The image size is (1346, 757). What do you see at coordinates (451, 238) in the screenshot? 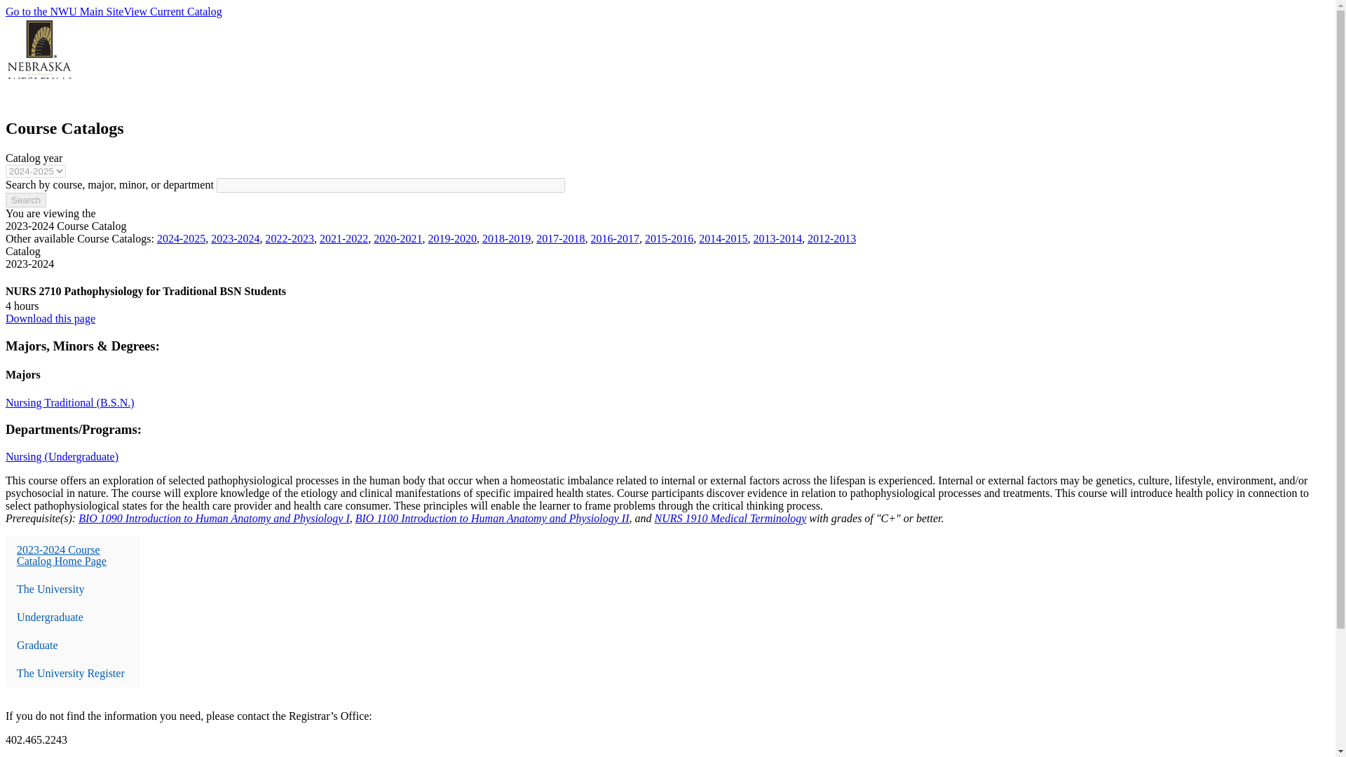
I see `2019-2020` at bounding box center [451, 238].